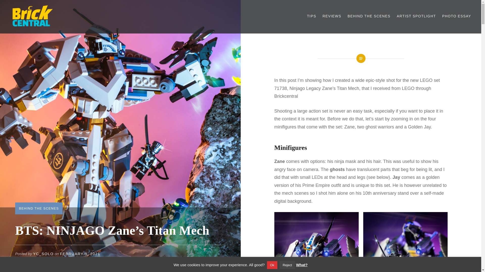  Describe the element at coordinates (332, 16) in the screenshot. I see `REVIEWS` at that location.